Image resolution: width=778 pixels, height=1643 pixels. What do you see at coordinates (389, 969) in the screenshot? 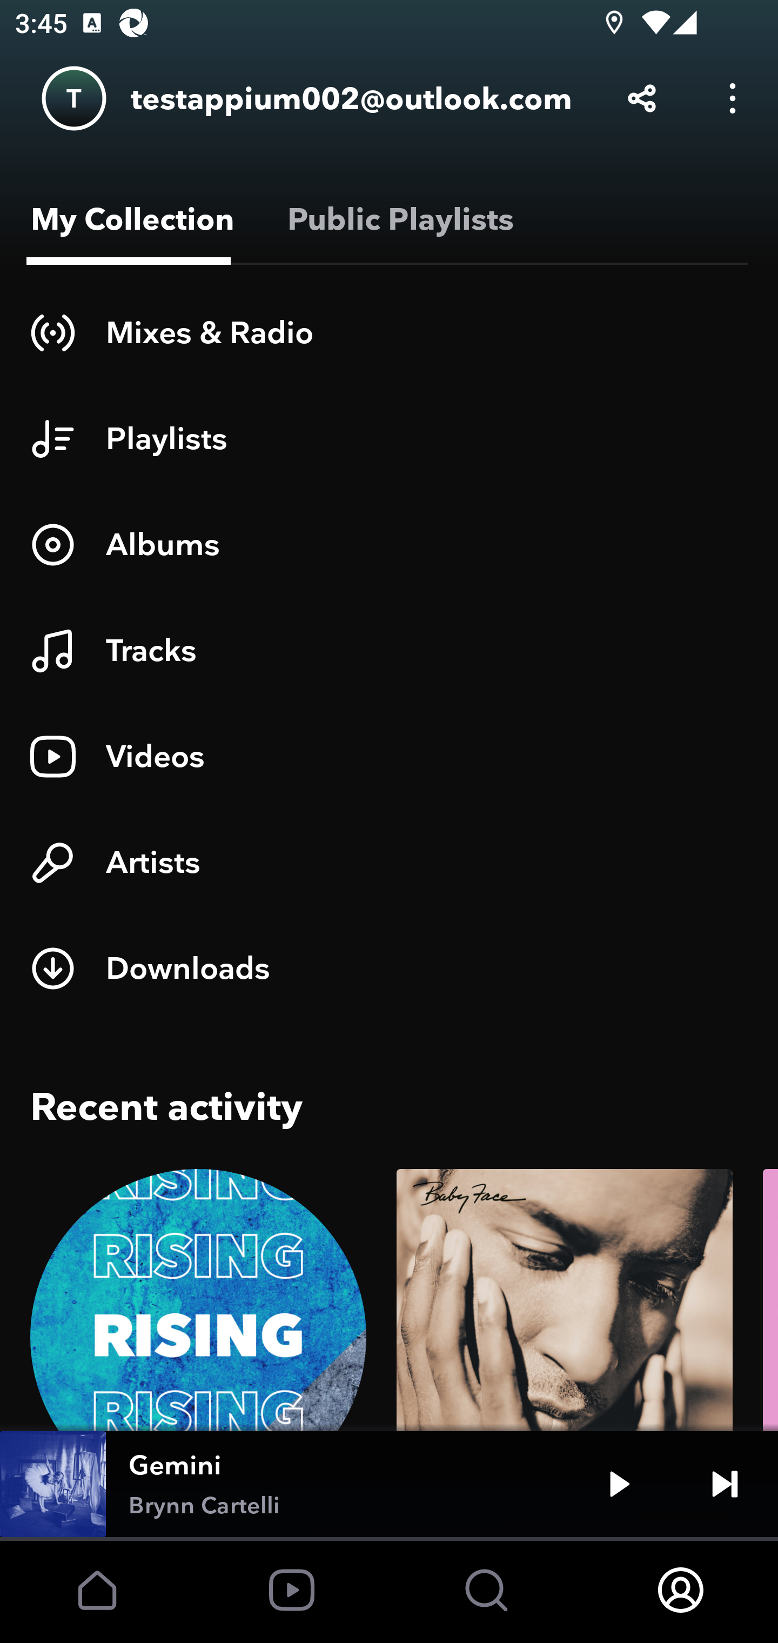
I see `Downloads` at bounding box center [389, 969].